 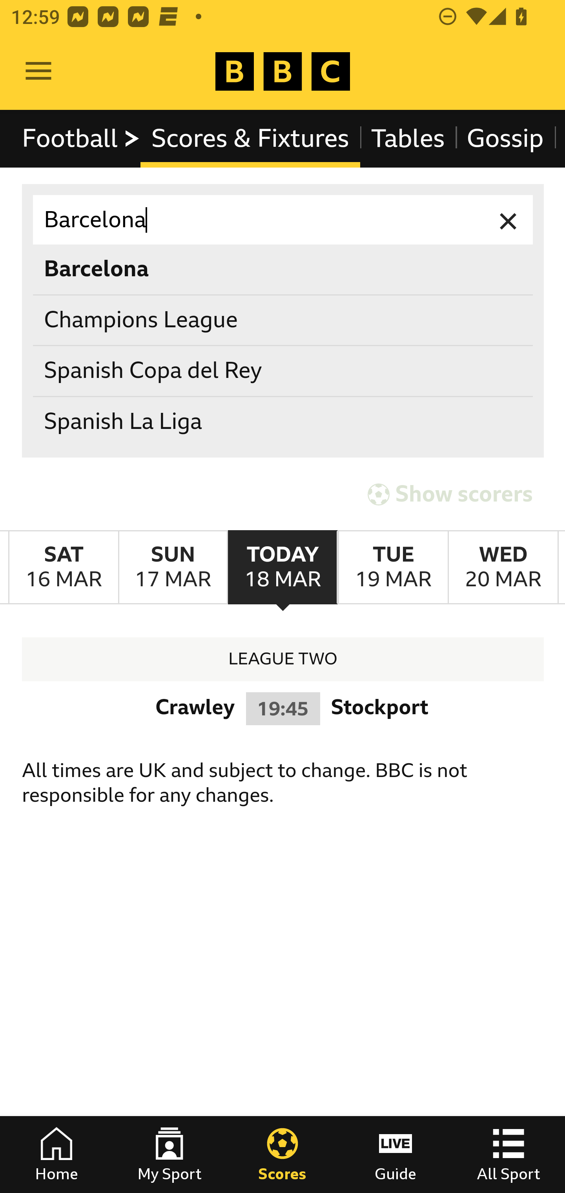 What do you see at coordinates (395, 1155) in the screenshot?
I see `Guide` at bounding box center [395, 1155].